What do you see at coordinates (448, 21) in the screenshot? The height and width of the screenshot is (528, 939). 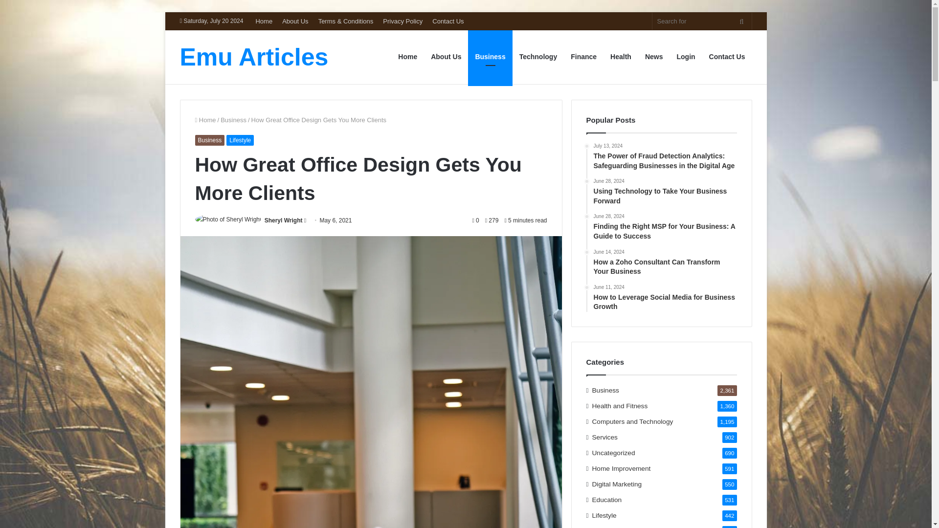 I see `Contact Us` at bounding box center [448, 21].